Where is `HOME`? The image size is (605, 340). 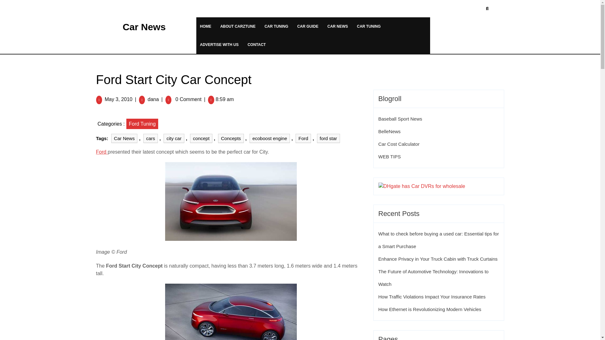
HOME is located at coordinates (205, 26).